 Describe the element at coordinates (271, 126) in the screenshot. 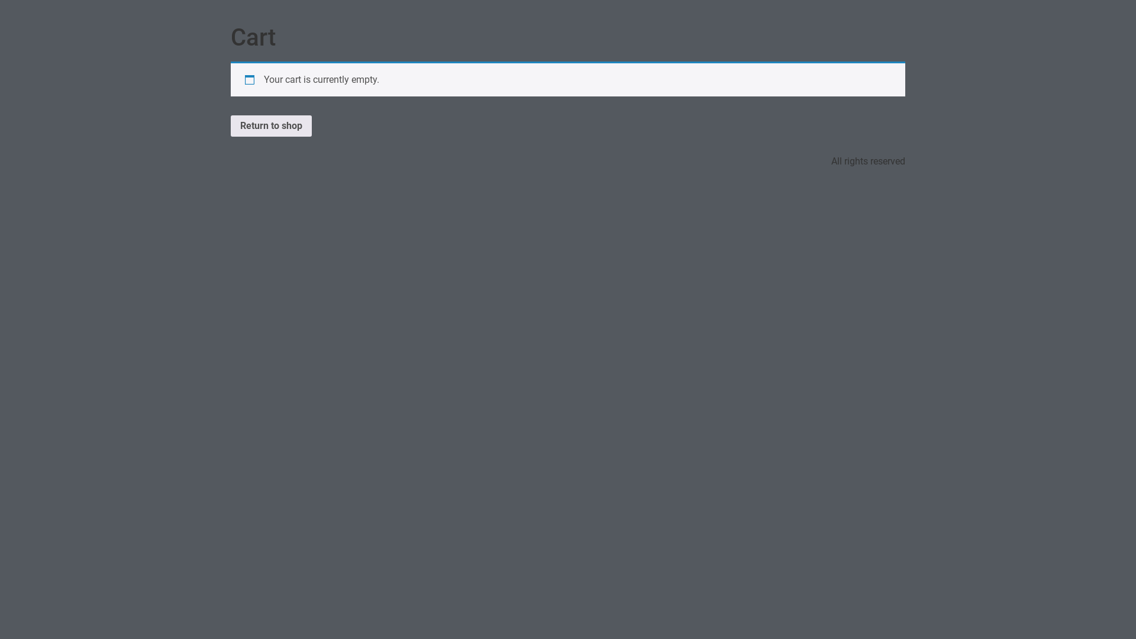

I see `Return to shop` at that location.